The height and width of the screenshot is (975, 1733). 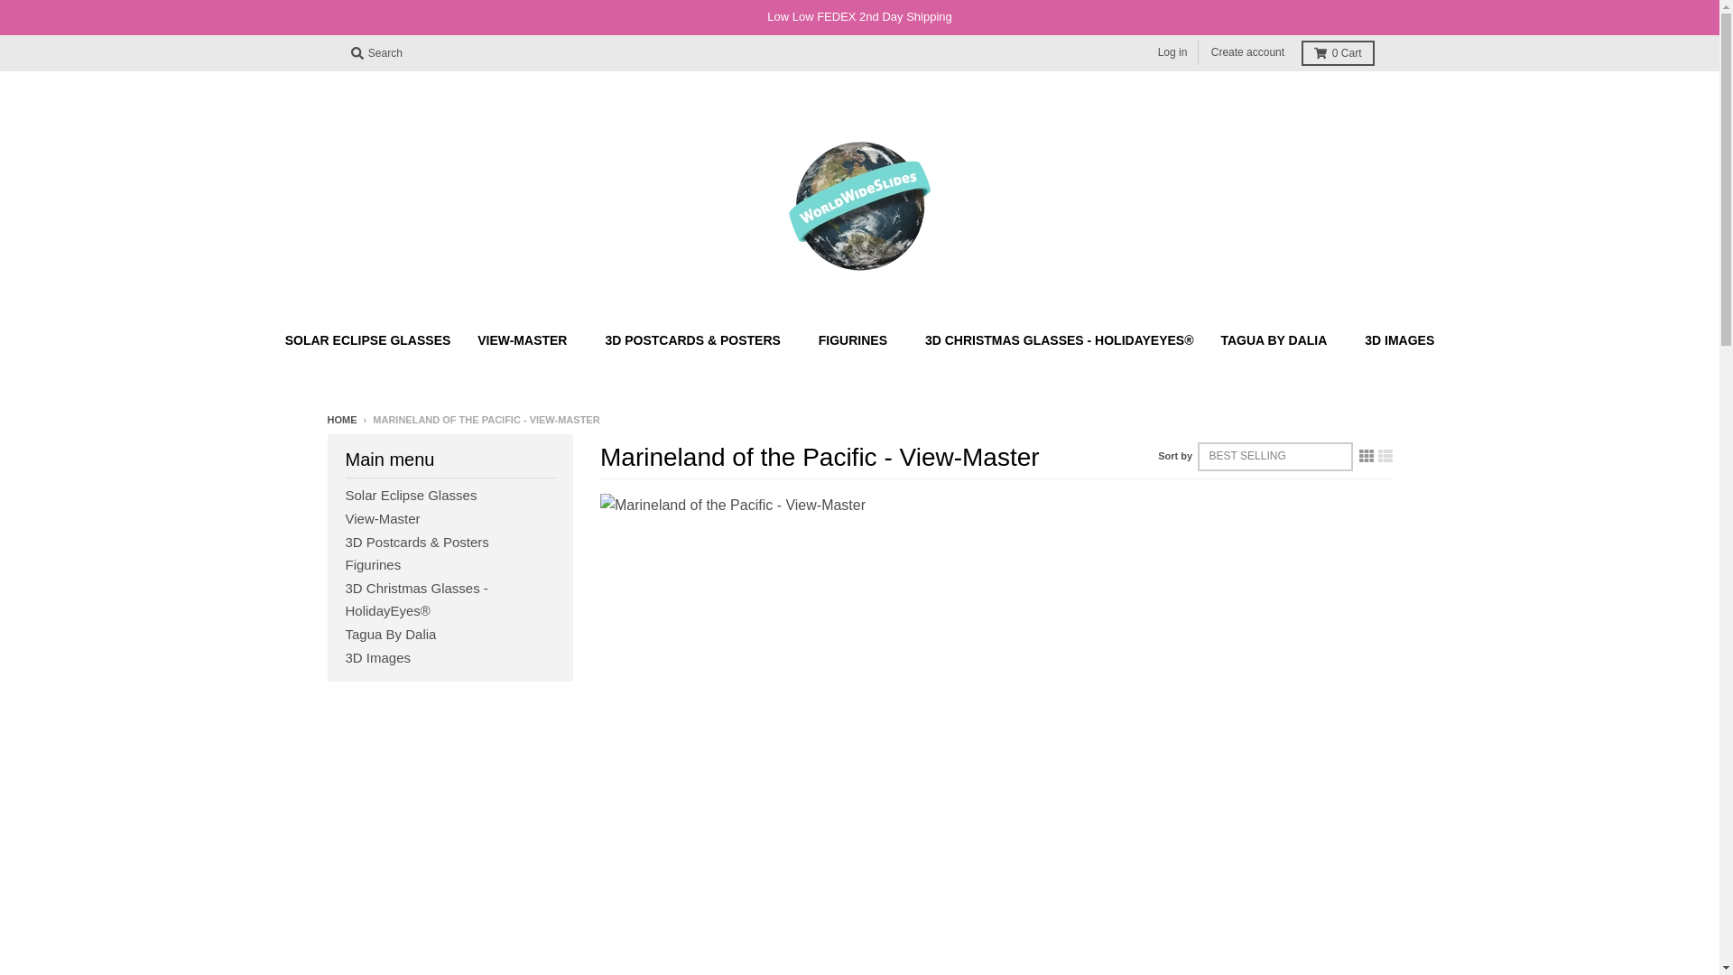 What do you see at coordinates (1172, 52) in the screenshot?
I see `Log in` at bounding box center [1172, 52].